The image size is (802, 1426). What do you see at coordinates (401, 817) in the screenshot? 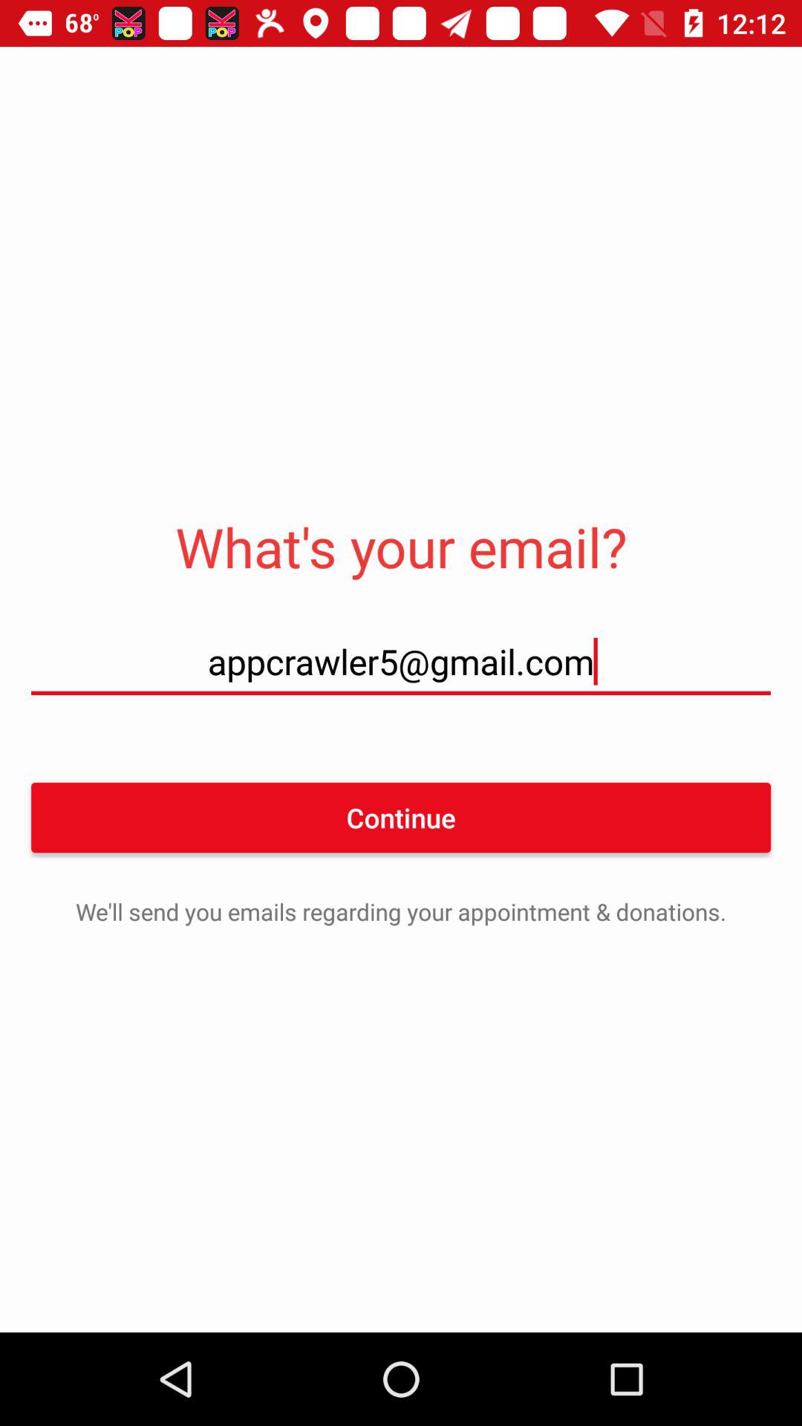
I see `turn off the icon below appcrawler5@gmail.com` at bounding box center [401, 817].